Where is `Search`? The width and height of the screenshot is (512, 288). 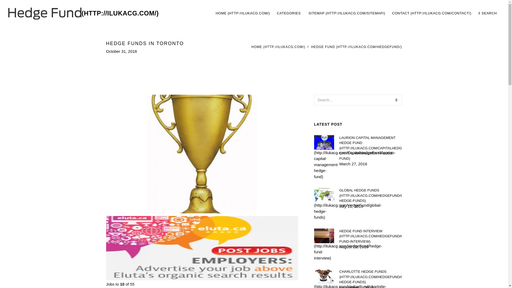
Search is located at coordinates (370, 236).